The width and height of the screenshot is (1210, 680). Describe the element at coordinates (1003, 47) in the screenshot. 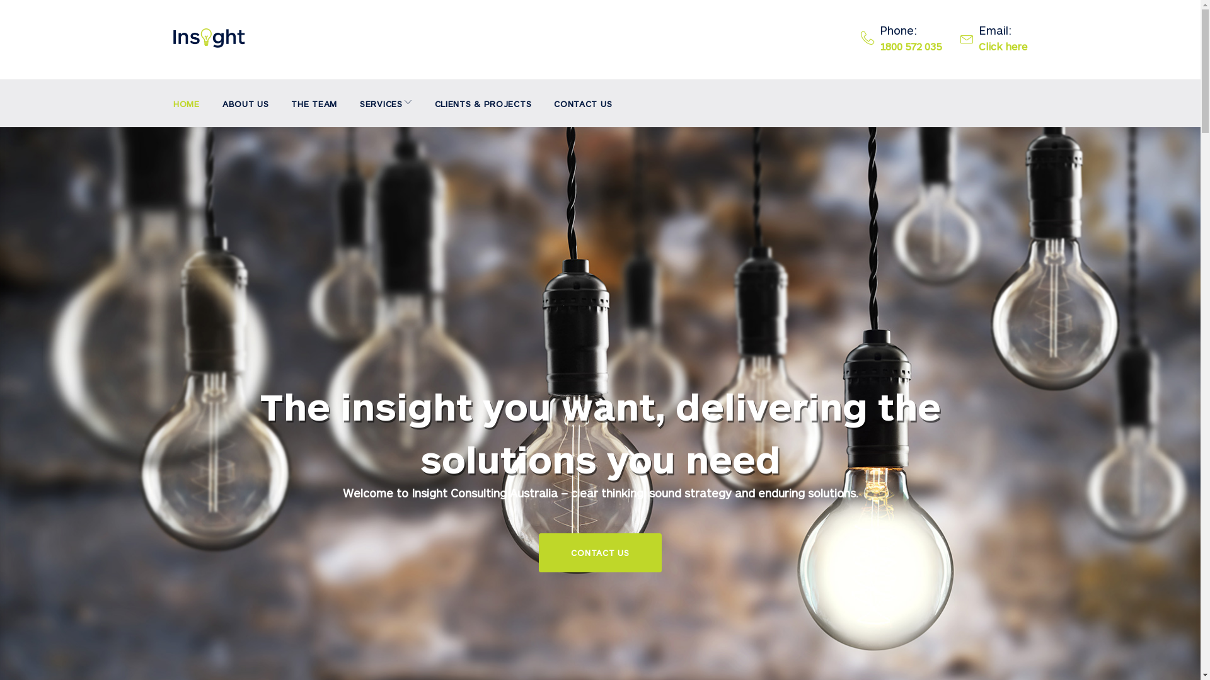

I see `Click here` at that location.